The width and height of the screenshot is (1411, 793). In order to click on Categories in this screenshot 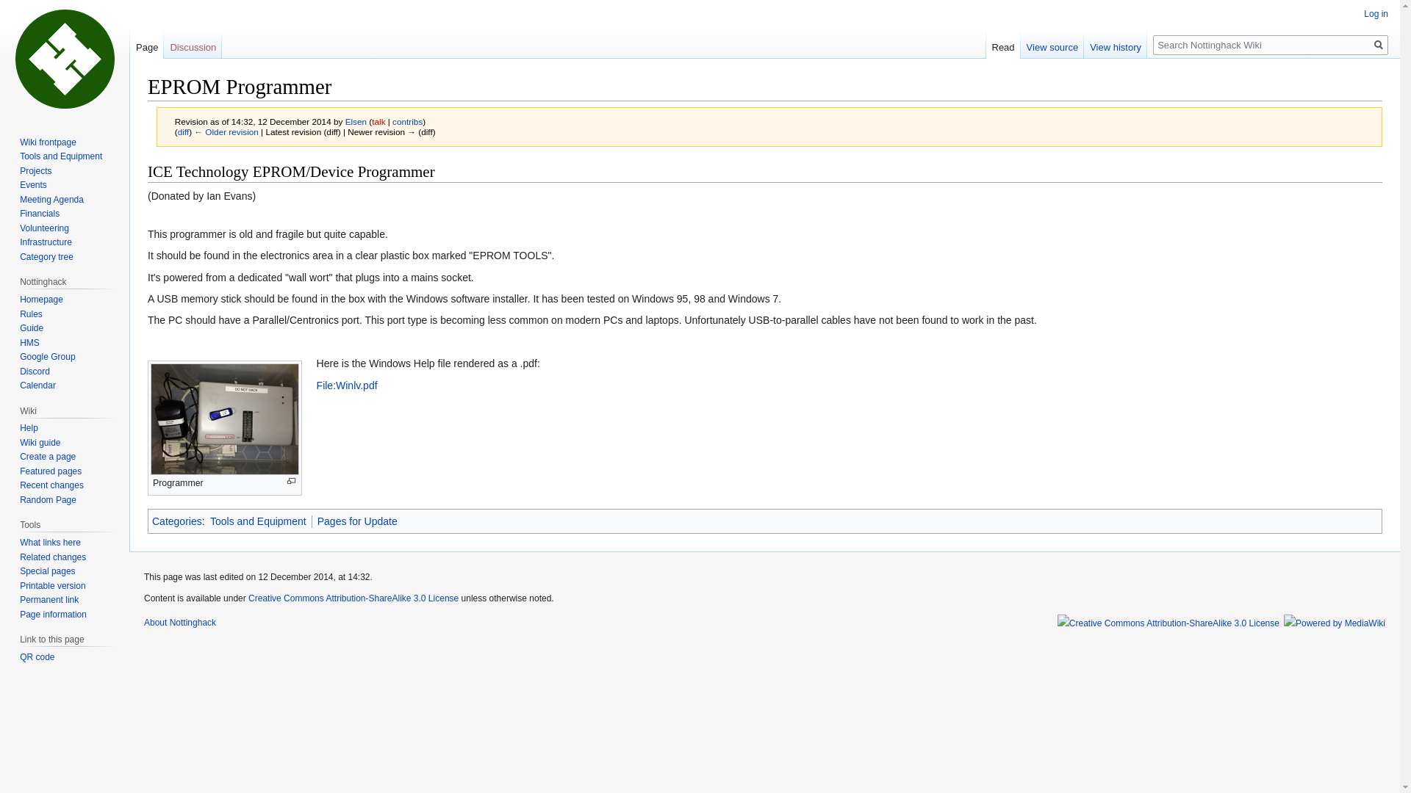, I will do `click(176, 521)`.